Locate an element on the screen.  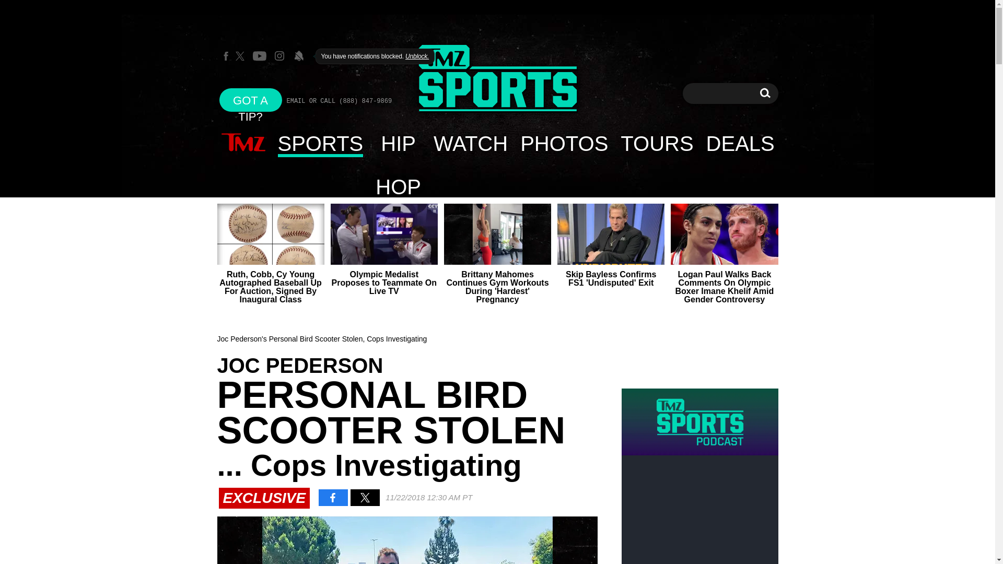
TOURS is located at coordinates (656, 143).